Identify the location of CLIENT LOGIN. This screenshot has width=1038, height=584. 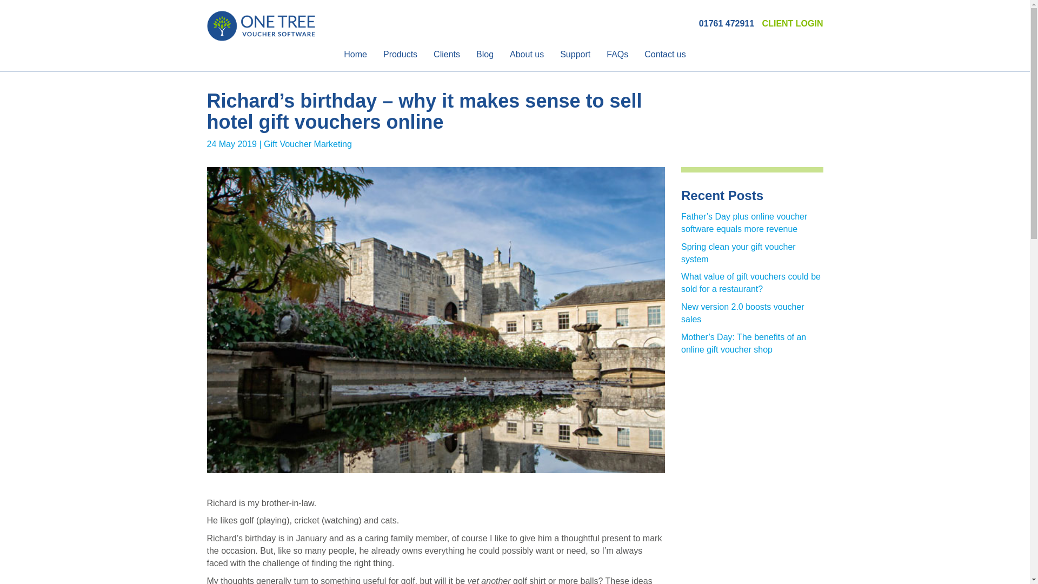
(793, 23).